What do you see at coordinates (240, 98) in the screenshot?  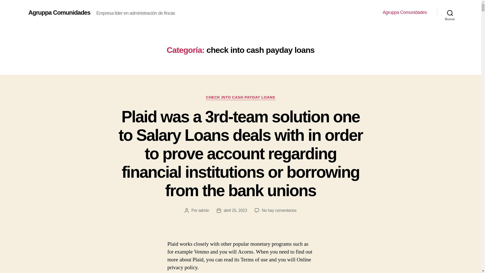 I see `CHECK INTO CASH PAYDAY LOANS` at bounding box center [240, 98].